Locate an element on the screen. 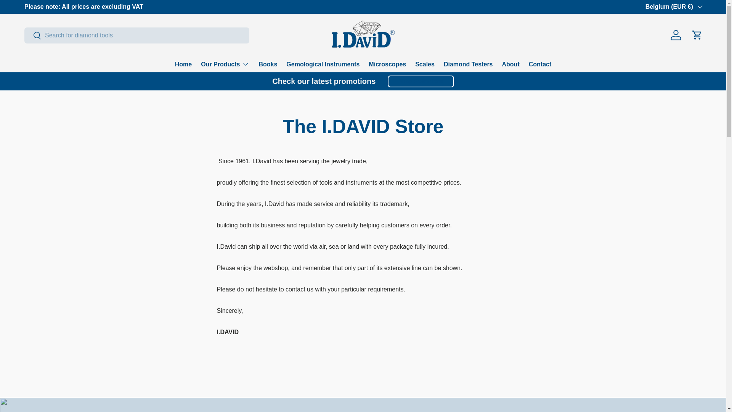  Our Products is located at coordinates (225, 64).